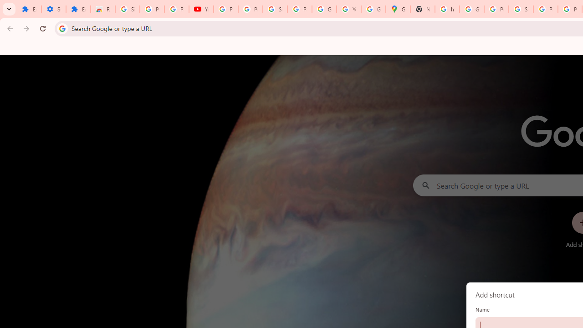 Image resolution: width=583 pixels, height=328 pixels. Describe the element at coordinates (447, 9) in the screenshot. I see `https://scholar.google.com/` at that location.